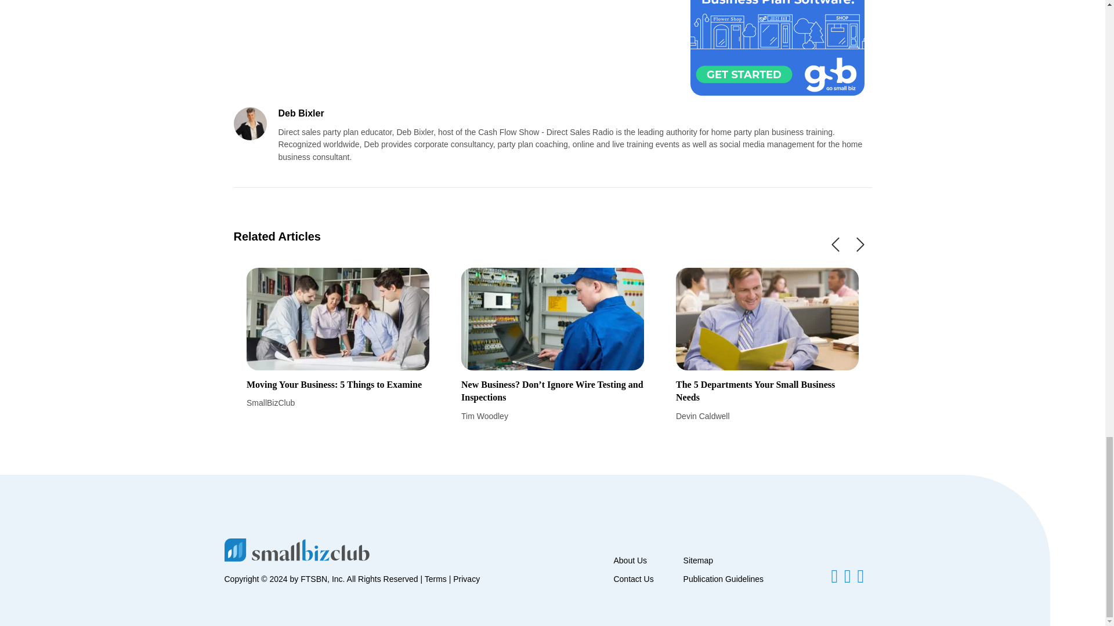 The image size is (1114, 626). Describe the element at coordinates (296, 549) in the screenshot. I see `SmallBizClub-Primary-Logo-2023` at that location.